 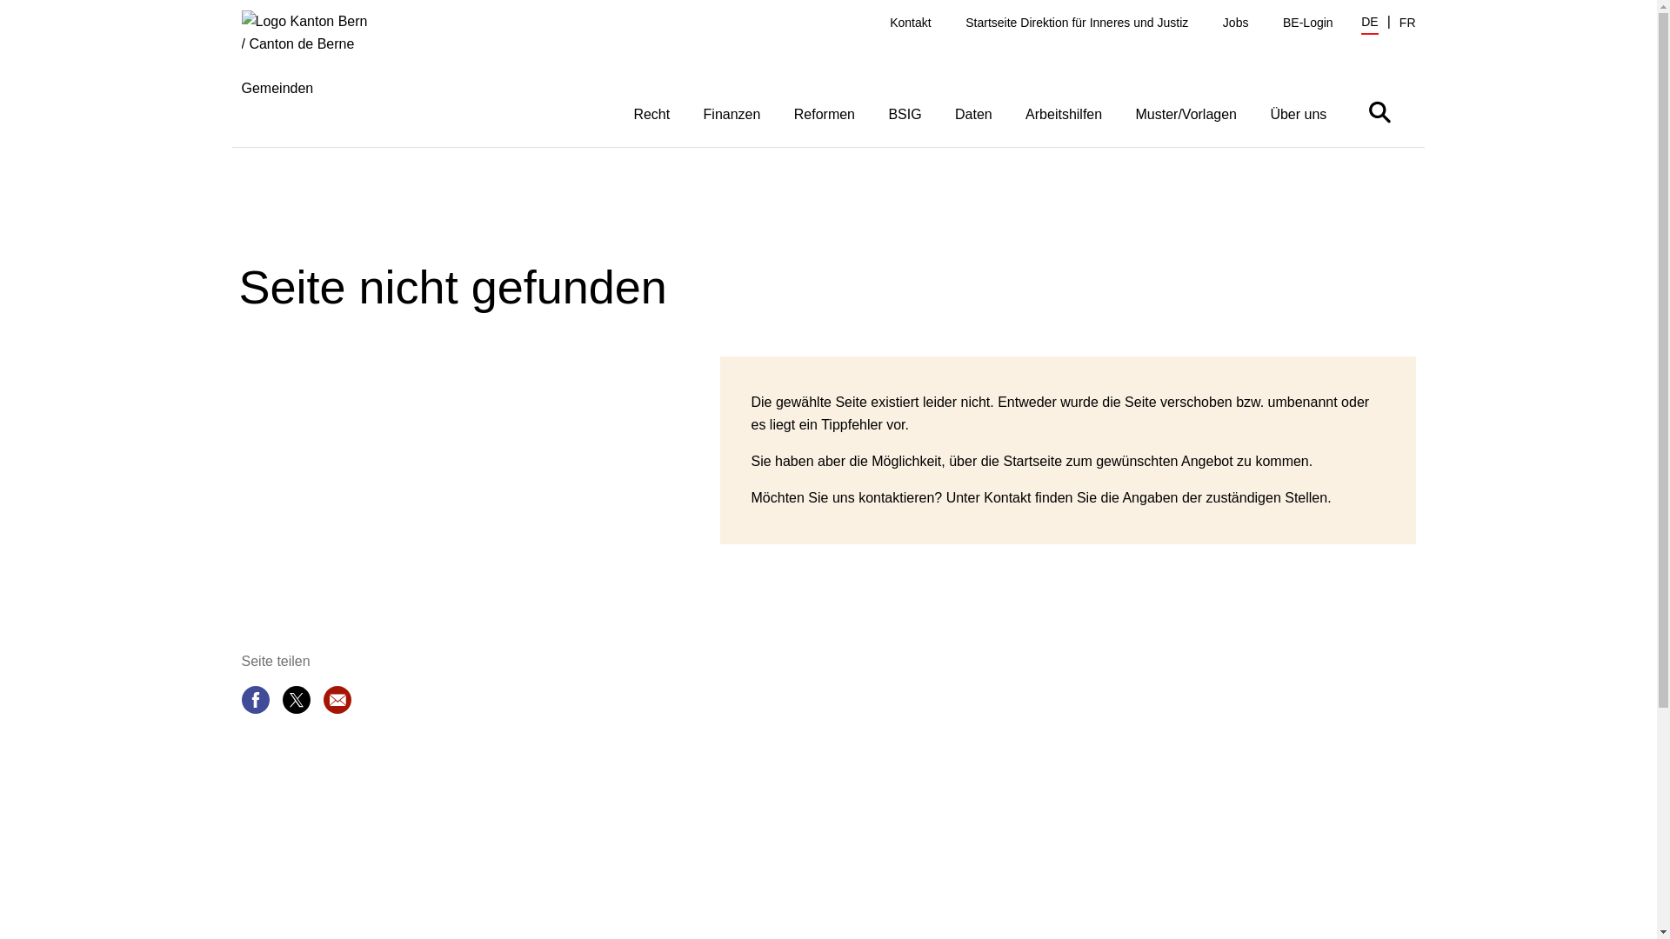 What do you see at coordinates (1379, 111) in the screenshot?
I see `Suche ein- oder ausblenden` at bounding box center [1379, 111].